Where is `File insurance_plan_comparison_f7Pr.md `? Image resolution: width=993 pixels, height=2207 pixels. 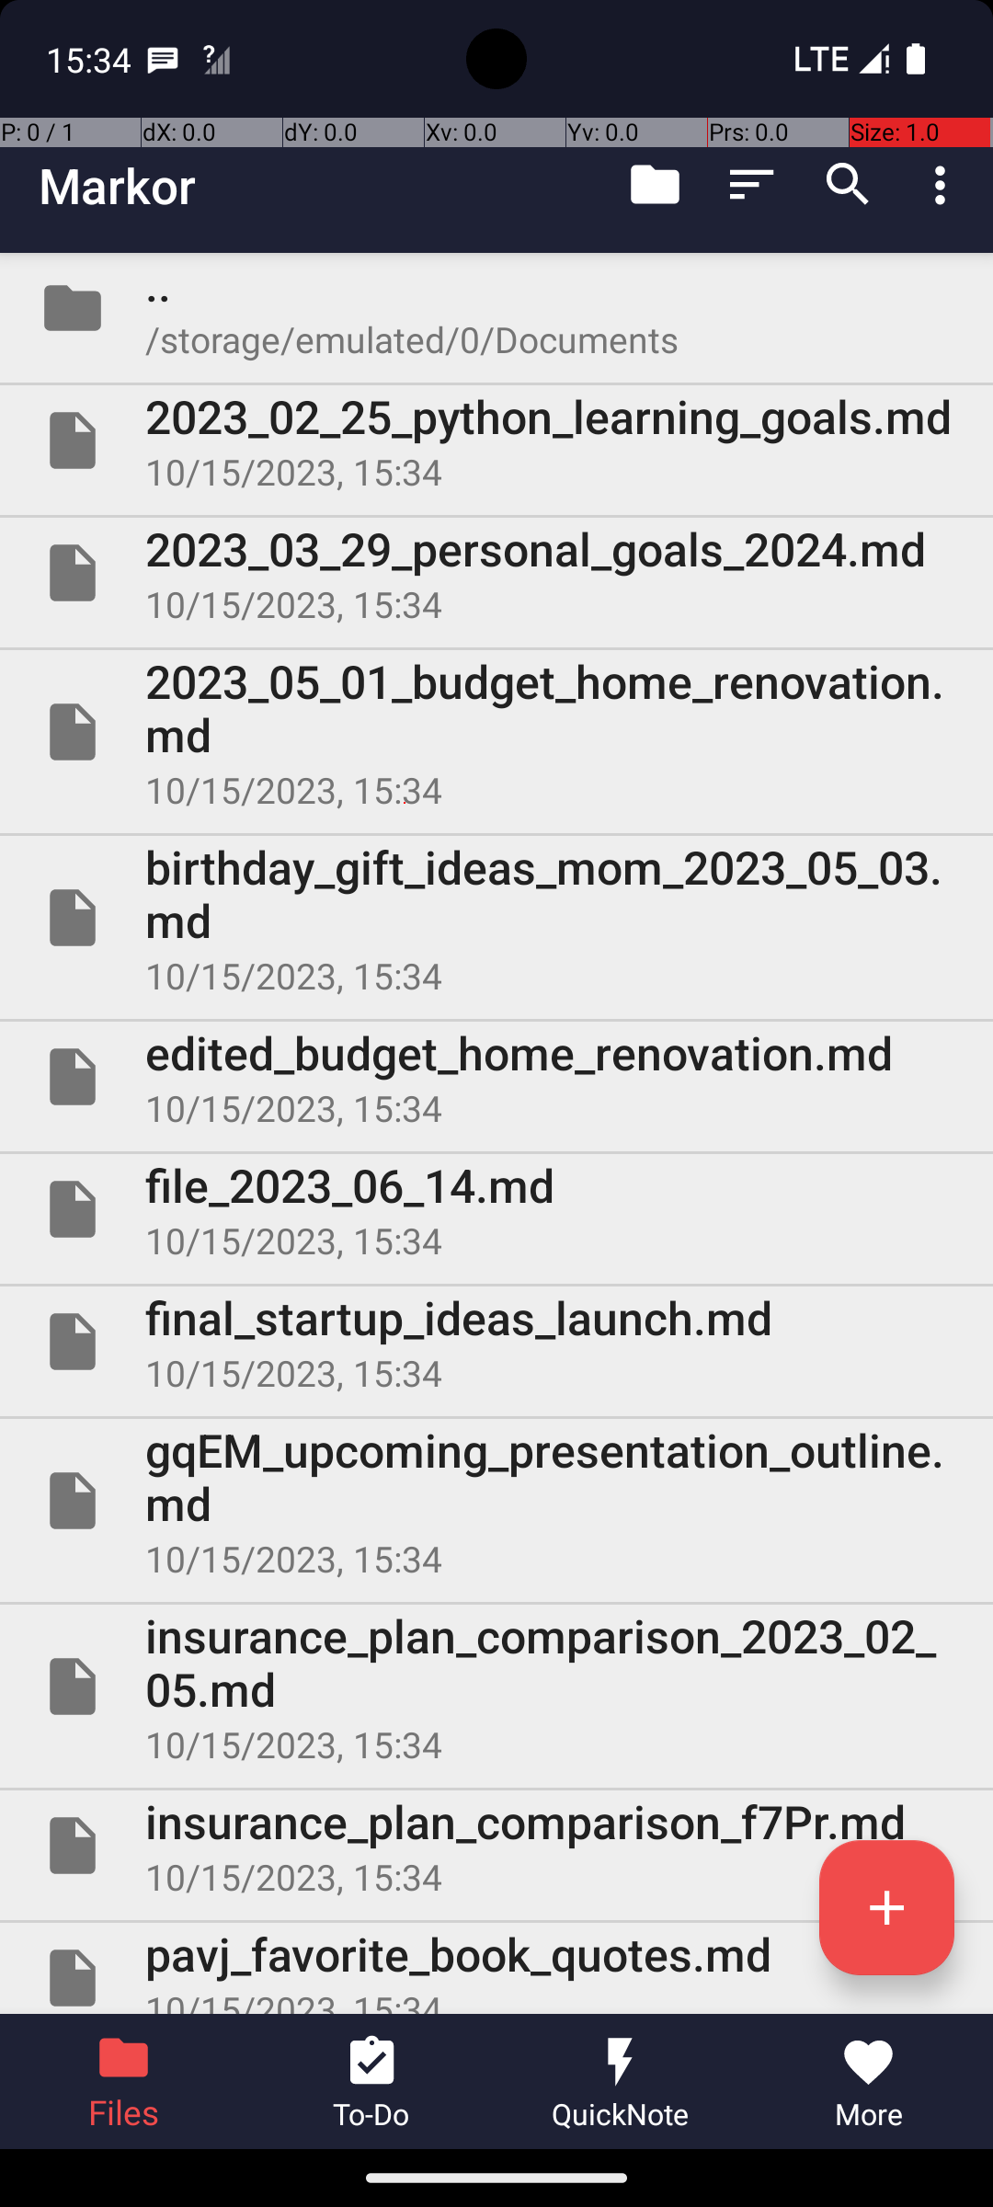 File insurance_plan_comparison_f7Pr.md  is located at coordinates (496, 1846).